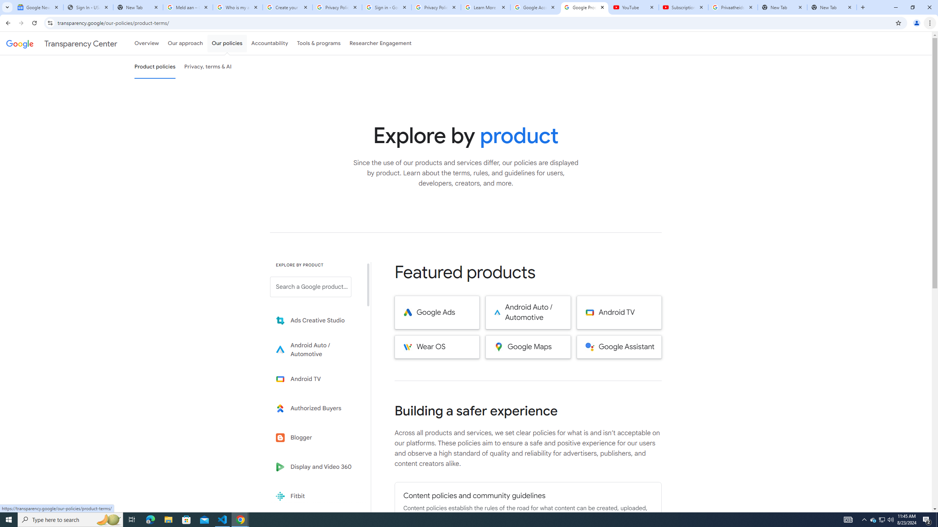  What do you see at coordinates (528, 313) in the screenshot?
I see `Android Auto / Automotive` at bounding box center [528, 313].